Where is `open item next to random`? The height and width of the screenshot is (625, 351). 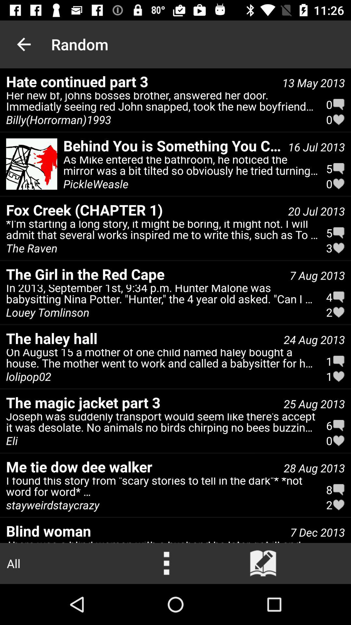 open item next to random is located at coordinates (24, 44).